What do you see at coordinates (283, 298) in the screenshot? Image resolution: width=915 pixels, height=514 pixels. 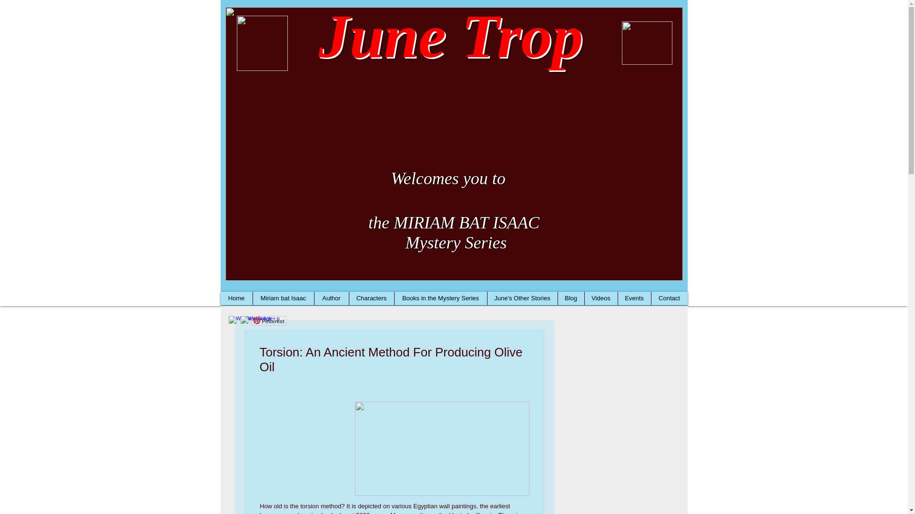 I see `Miriam bat Isaac` at bounding box center [283, 298].